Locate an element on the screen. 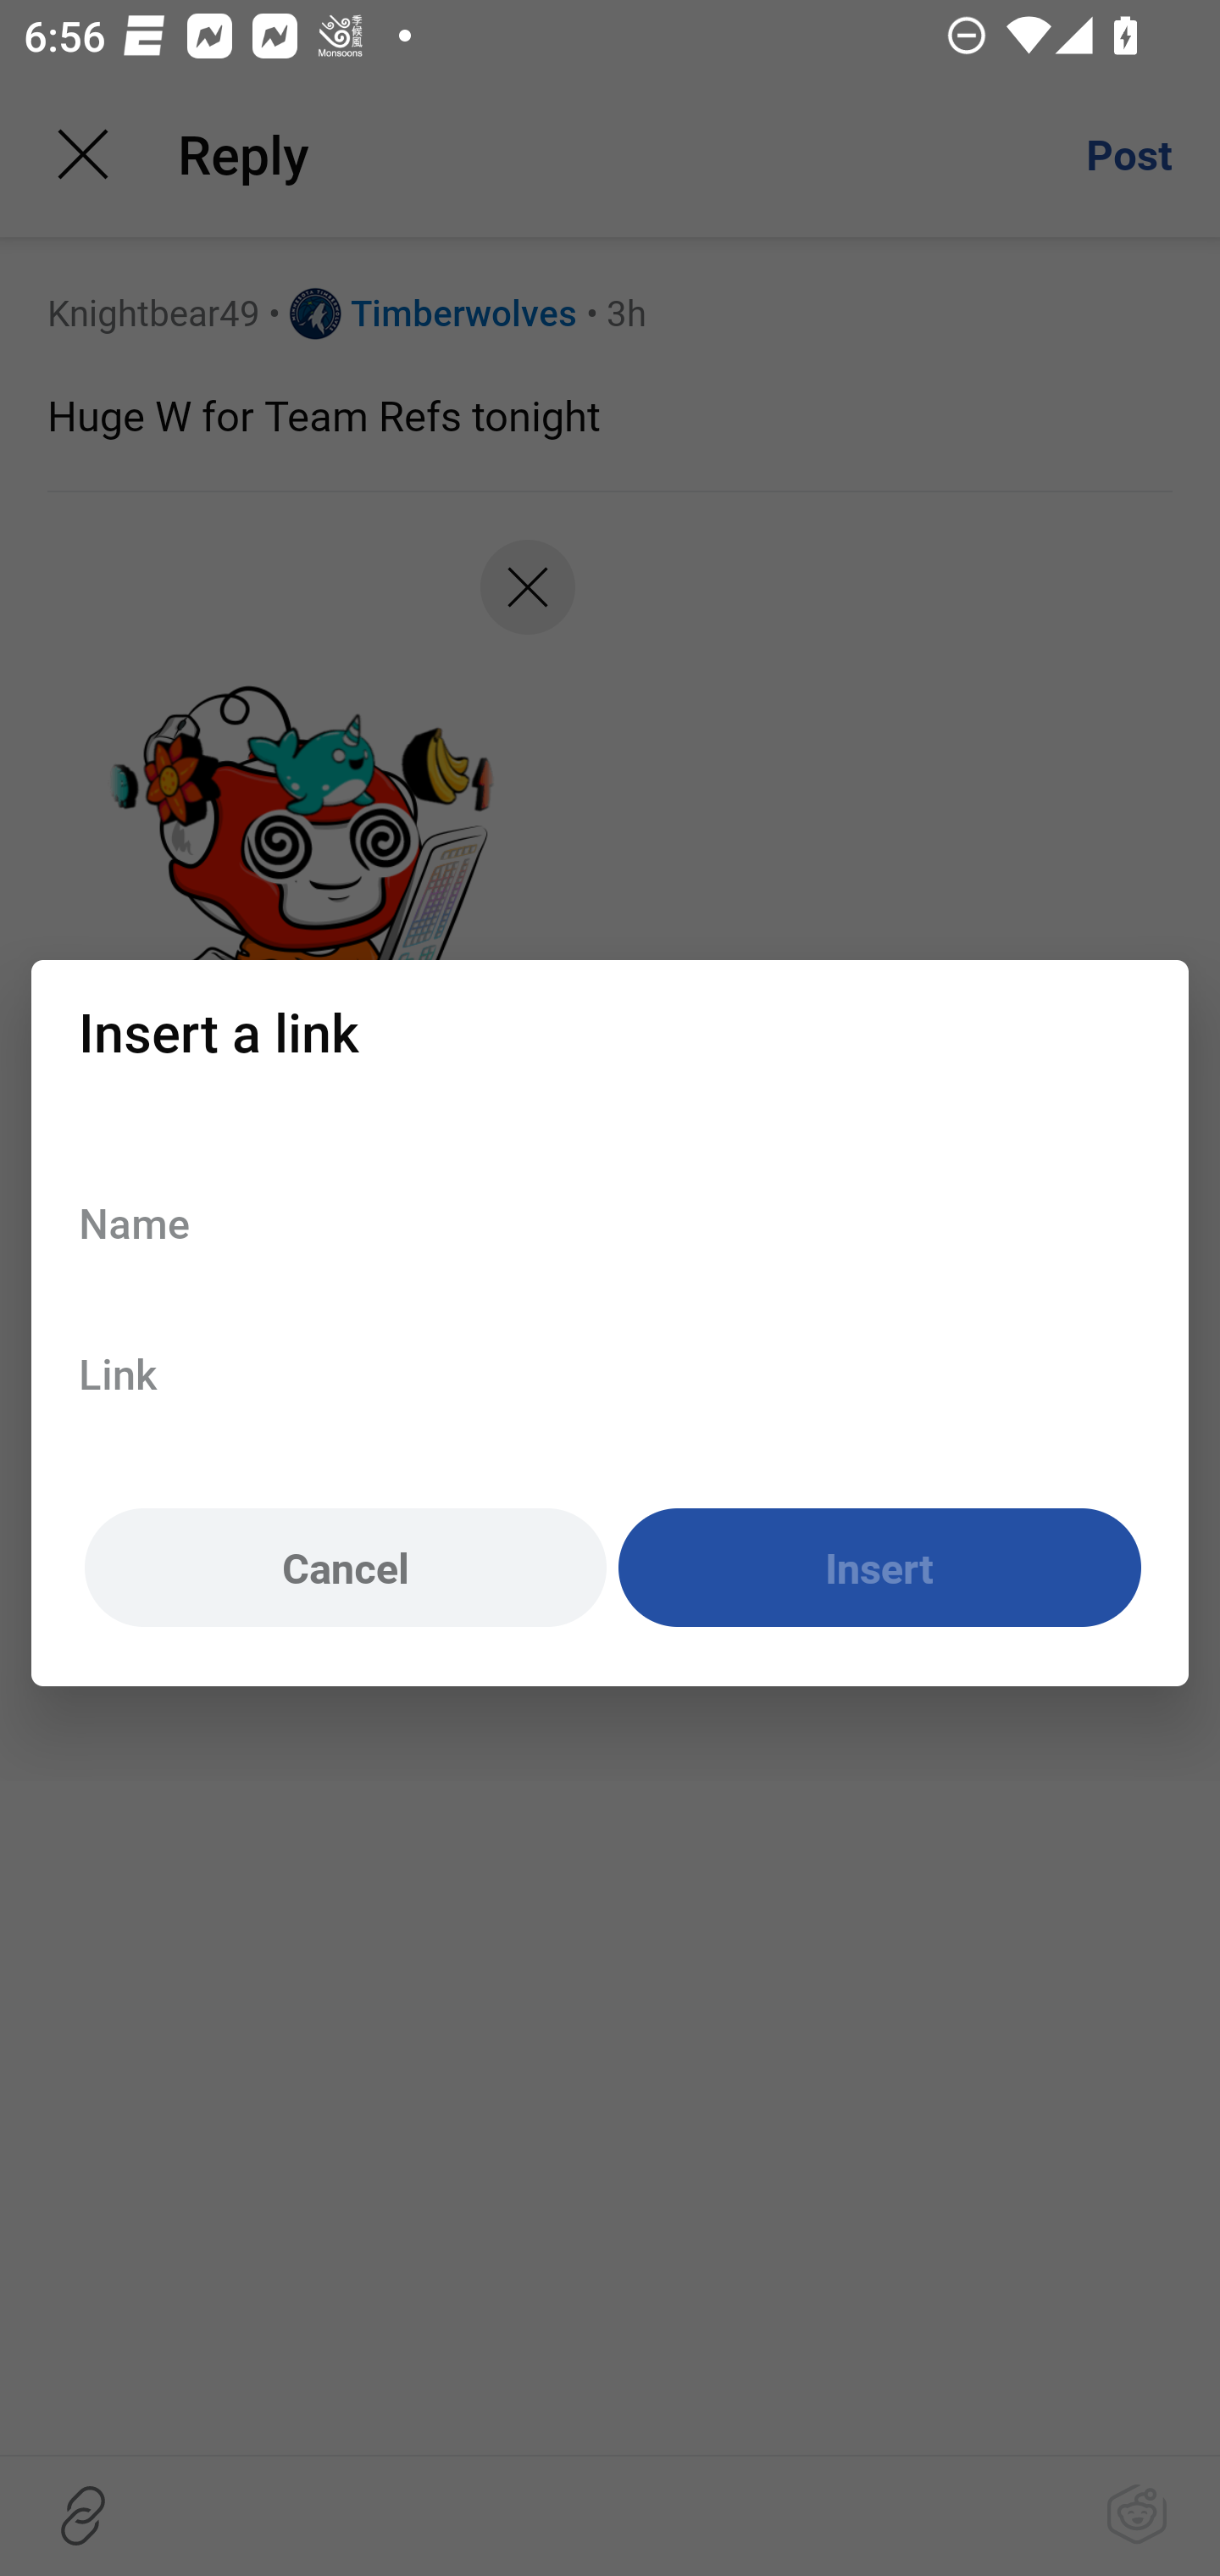  Insert is located at coordinates (879, 1568).